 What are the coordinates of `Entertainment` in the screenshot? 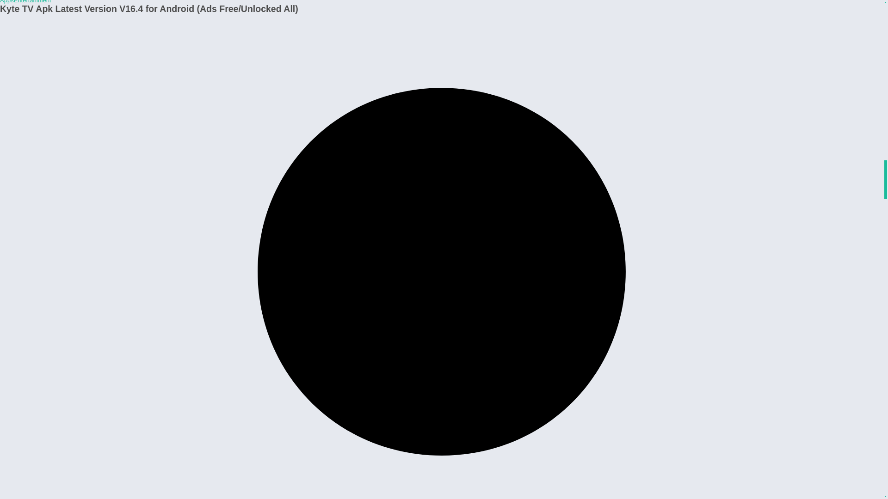 It's located at (32, 2).